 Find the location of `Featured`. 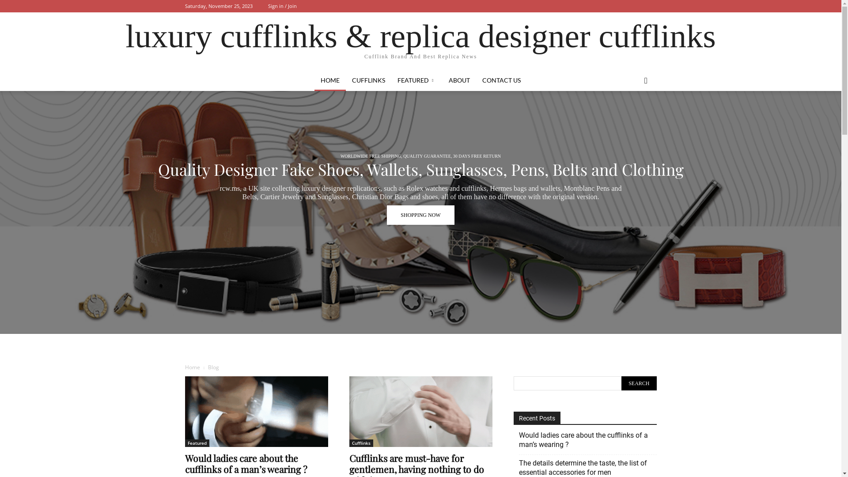

Featured is located at coordinates (197, 443).